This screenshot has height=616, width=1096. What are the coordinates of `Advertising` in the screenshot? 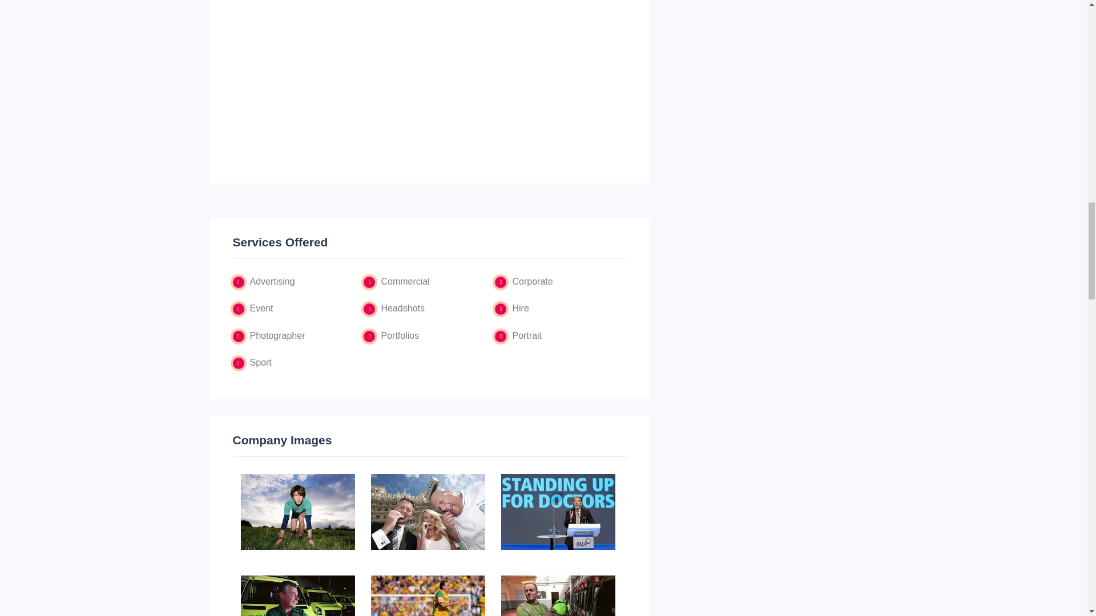 It's located at (272, 281).